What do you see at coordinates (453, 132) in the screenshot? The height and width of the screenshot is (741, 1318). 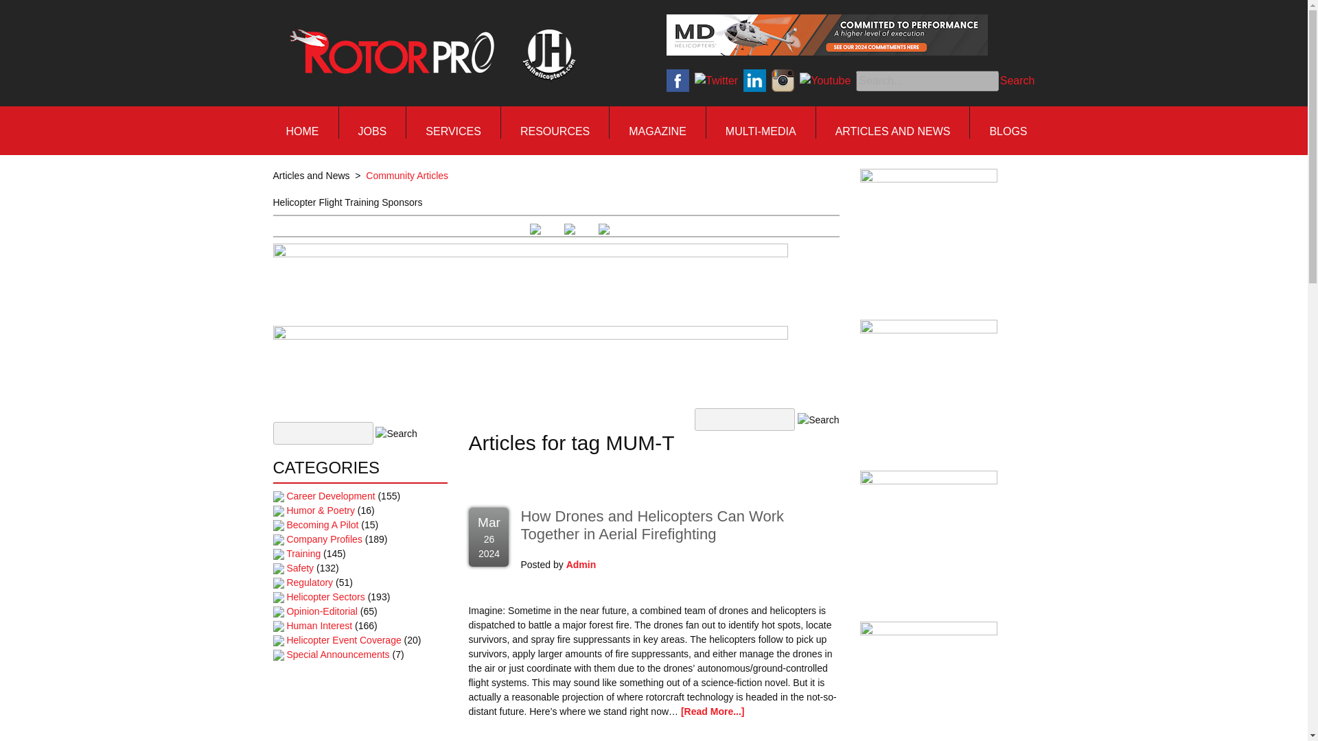 I see `SERVICES` at bounding box center [453, 132].